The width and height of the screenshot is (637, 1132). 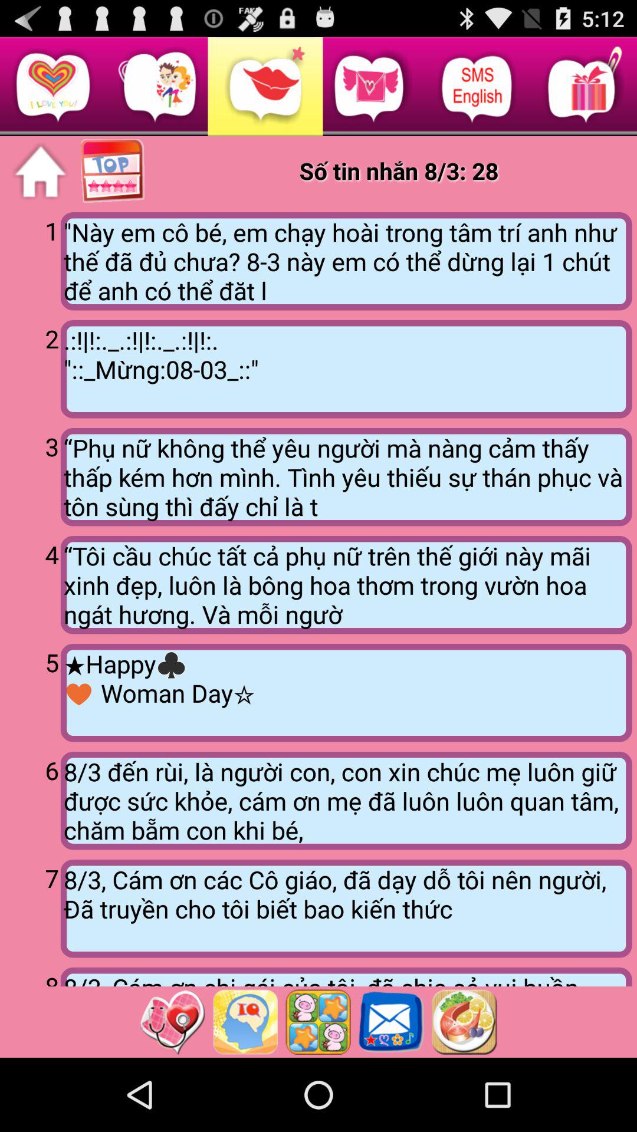 What do you see at coordinates (113, 172) in the screenshot?
I see `top score` at bounding box center [113, 172].